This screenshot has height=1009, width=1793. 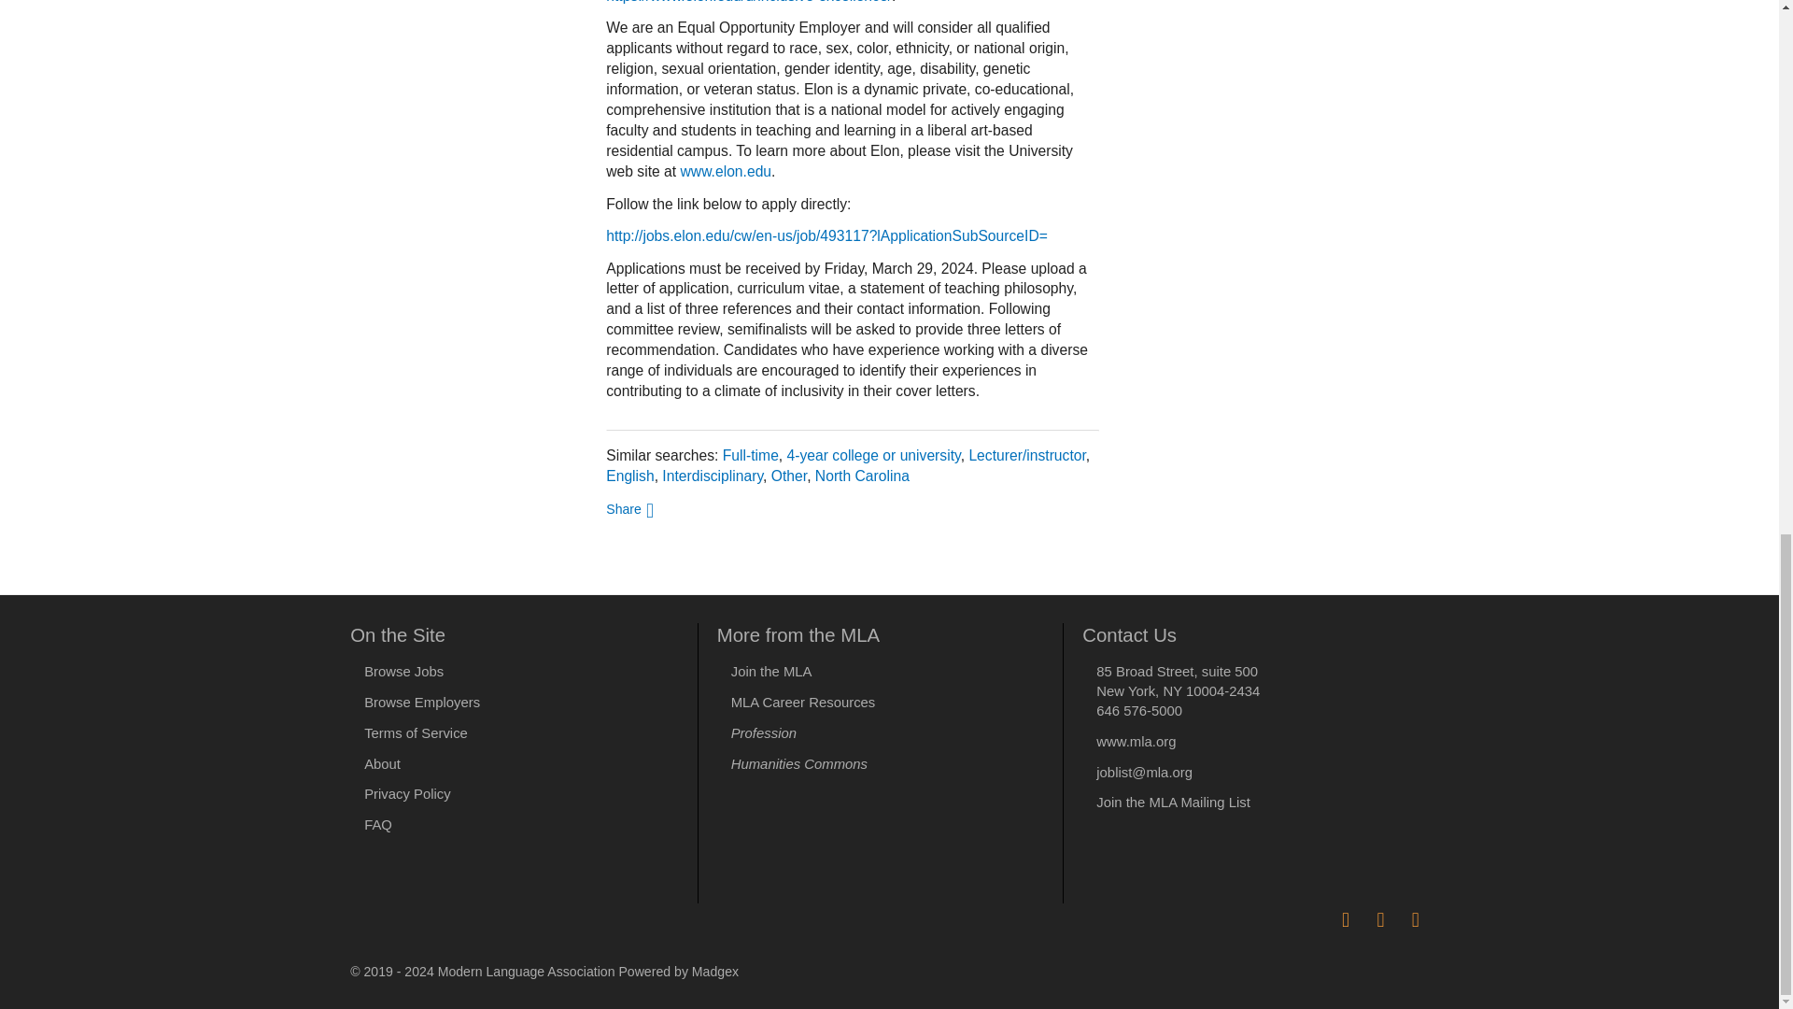 I want to click on 4-year college or university, so click(x=874, y=455).